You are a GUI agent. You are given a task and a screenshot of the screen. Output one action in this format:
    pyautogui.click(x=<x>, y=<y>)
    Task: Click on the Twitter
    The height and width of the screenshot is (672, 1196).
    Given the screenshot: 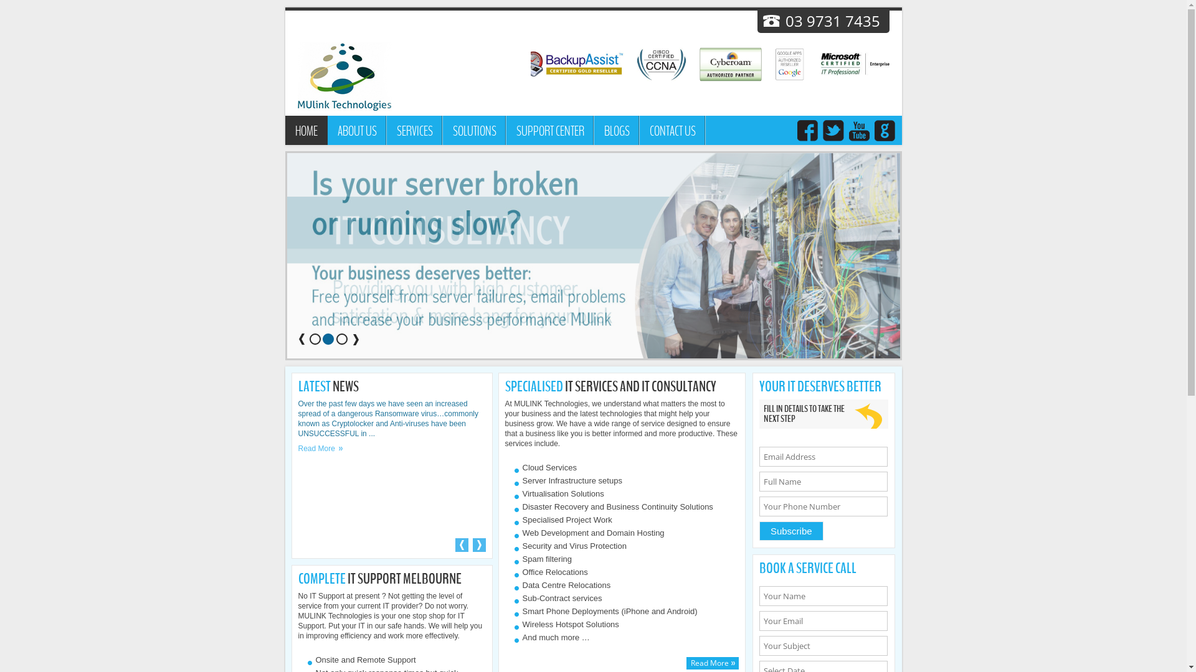 What is the action you would take?
    pyautogui.click(x=833, y=132)
    